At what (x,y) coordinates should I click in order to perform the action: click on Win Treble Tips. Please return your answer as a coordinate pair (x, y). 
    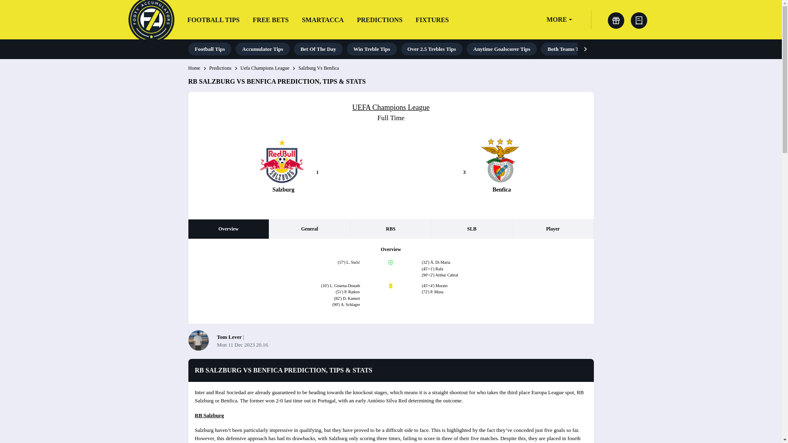
    Looking at the image, I should click on (372, 49).